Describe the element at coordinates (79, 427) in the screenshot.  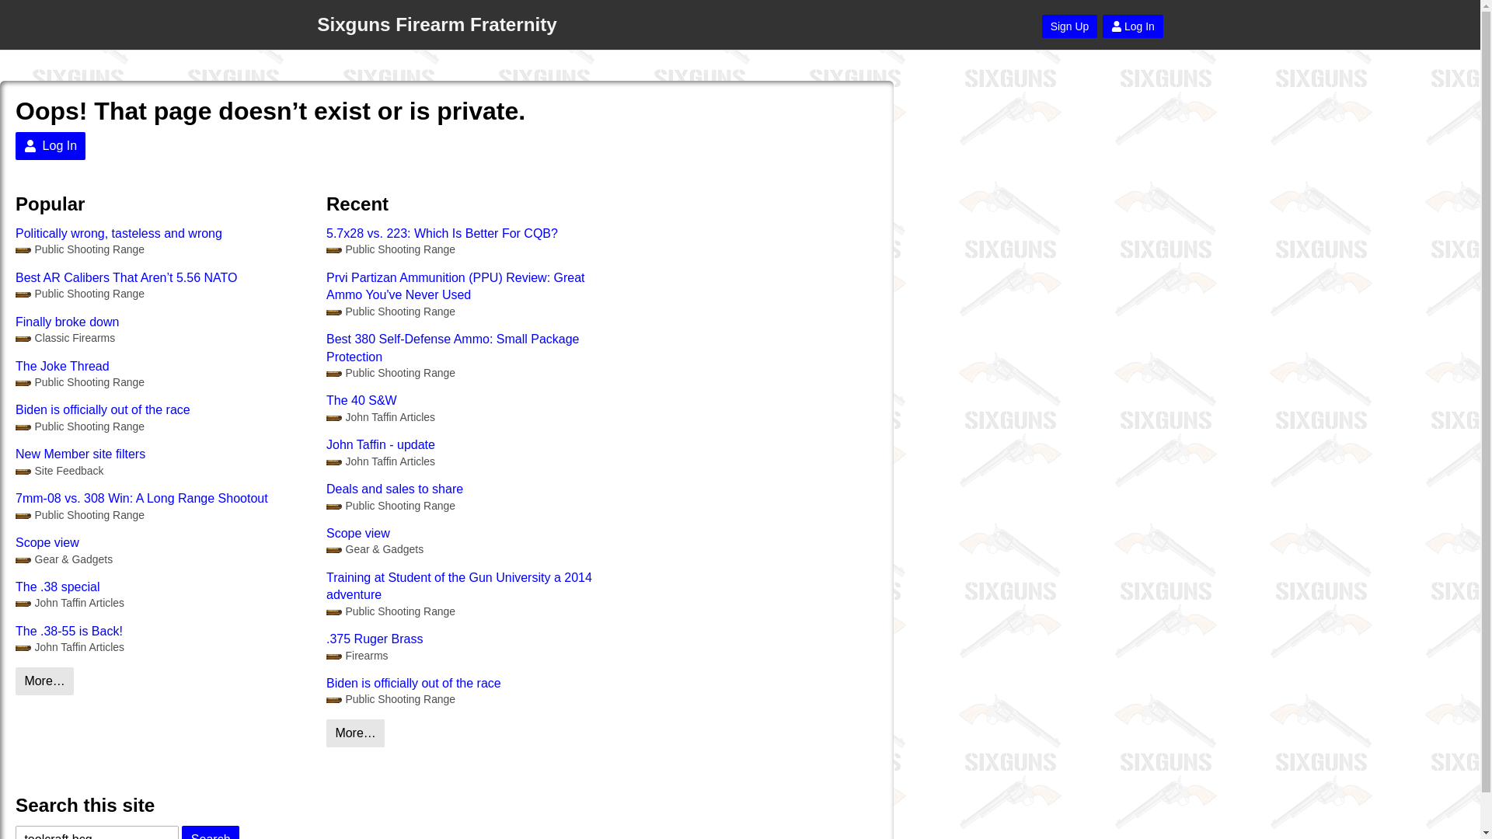
I see `General Discussion Area` at that location.